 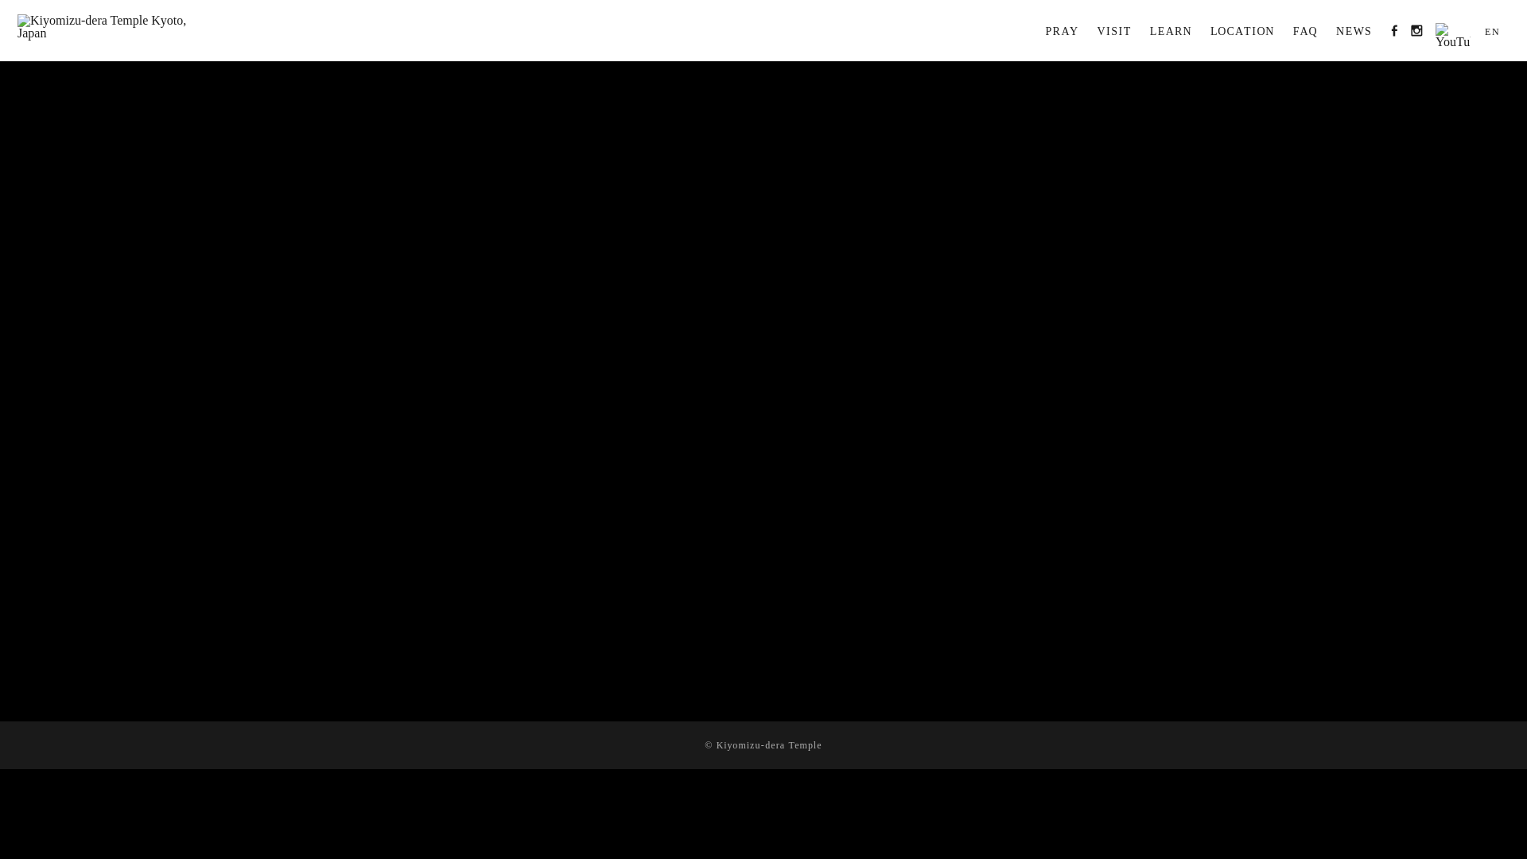 What do you see at coordinates (1242, 29) in the screenshot?
I see `LOCATION` at bounding box center [1242, 29].